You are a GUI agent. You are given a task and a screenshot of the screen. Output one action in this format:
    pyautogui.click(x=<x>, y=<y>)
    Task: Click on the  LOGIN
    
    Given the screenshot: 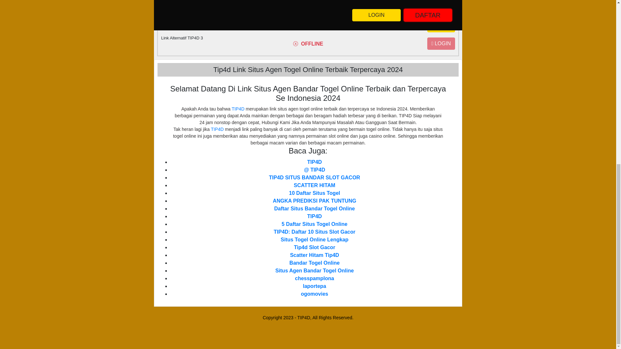 What is the action you would take?
    pyautogui.click(x=441, y=43)
    